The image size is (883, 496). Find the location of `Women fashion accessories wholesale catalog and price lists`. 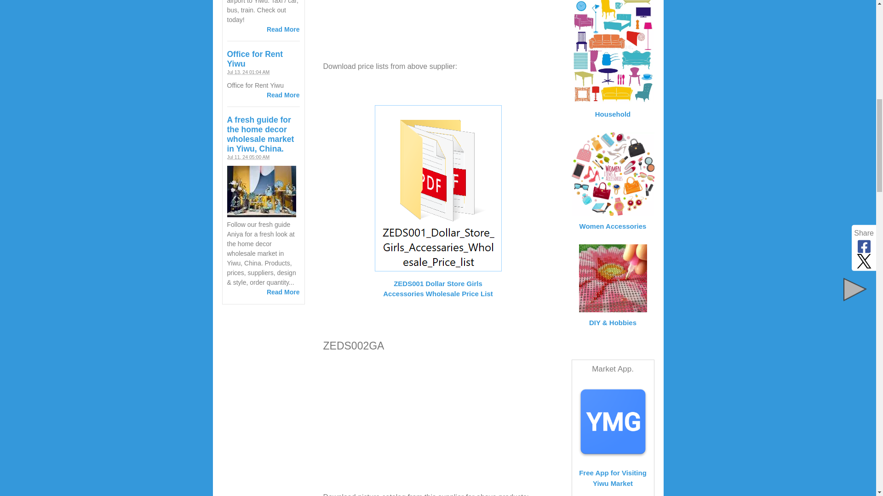

Women fashion accessories wholesale catalog and price lists is located at coordinates (613, 174).